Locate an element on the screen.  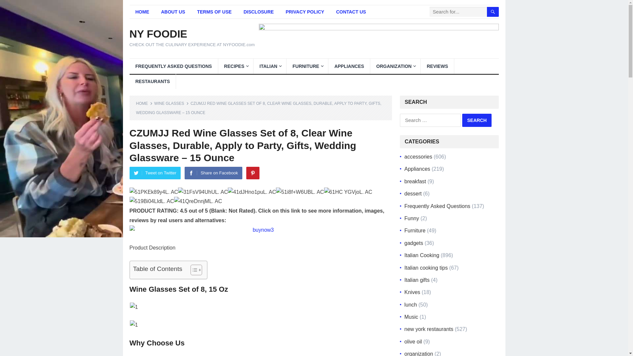
ORGANIZATION is located at coordinates (395, 66).